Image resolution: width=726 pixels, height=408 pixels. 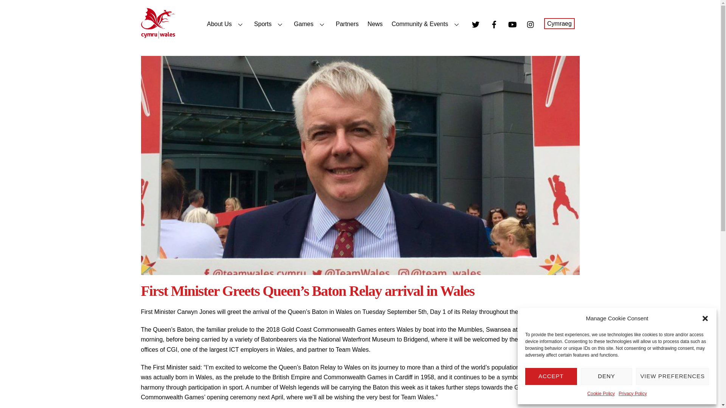 I want to click on VIEW PREFERENCES, so click(x=672, y=376).